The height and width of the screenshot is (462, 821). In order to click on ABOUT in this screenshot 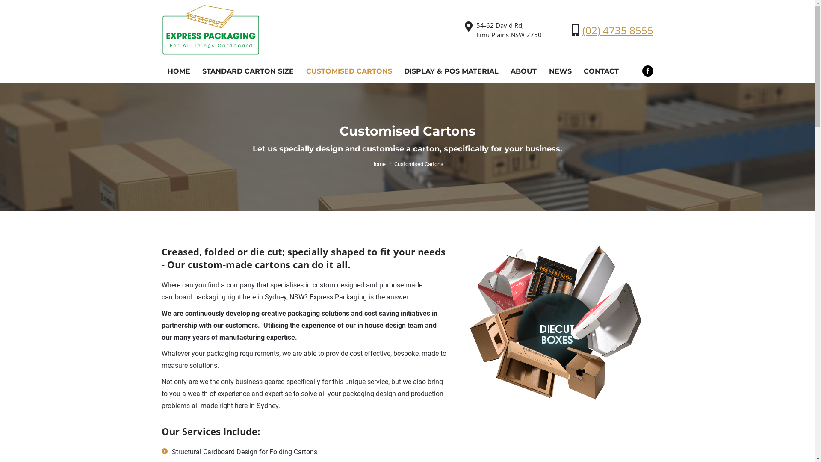, I will do `click(523, 71)`.